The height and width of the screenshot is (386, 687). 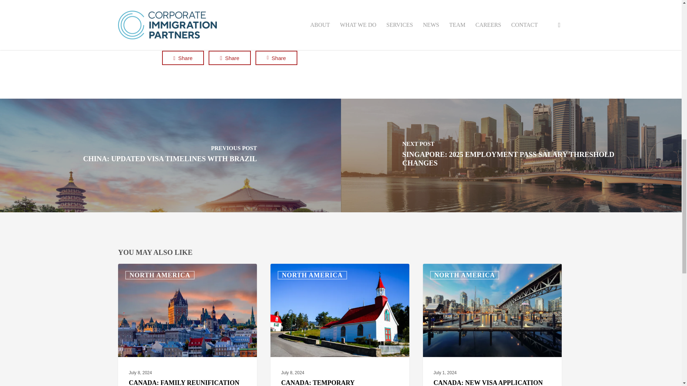 What do you see at coordinates (187, 325) in the screenshot?
I see `Canada: Family Reunification Cap Introduced in Quebec` at bounding box center [187, 325].